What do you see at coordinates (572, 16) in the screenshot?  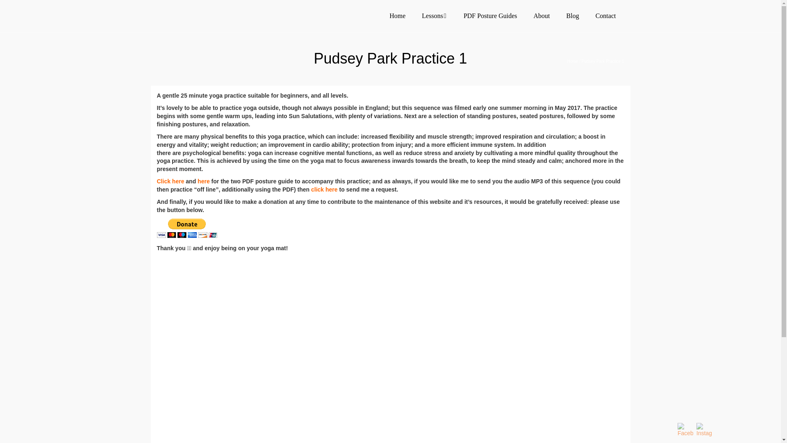 I see `Blog` at bounding box center [572, 16].